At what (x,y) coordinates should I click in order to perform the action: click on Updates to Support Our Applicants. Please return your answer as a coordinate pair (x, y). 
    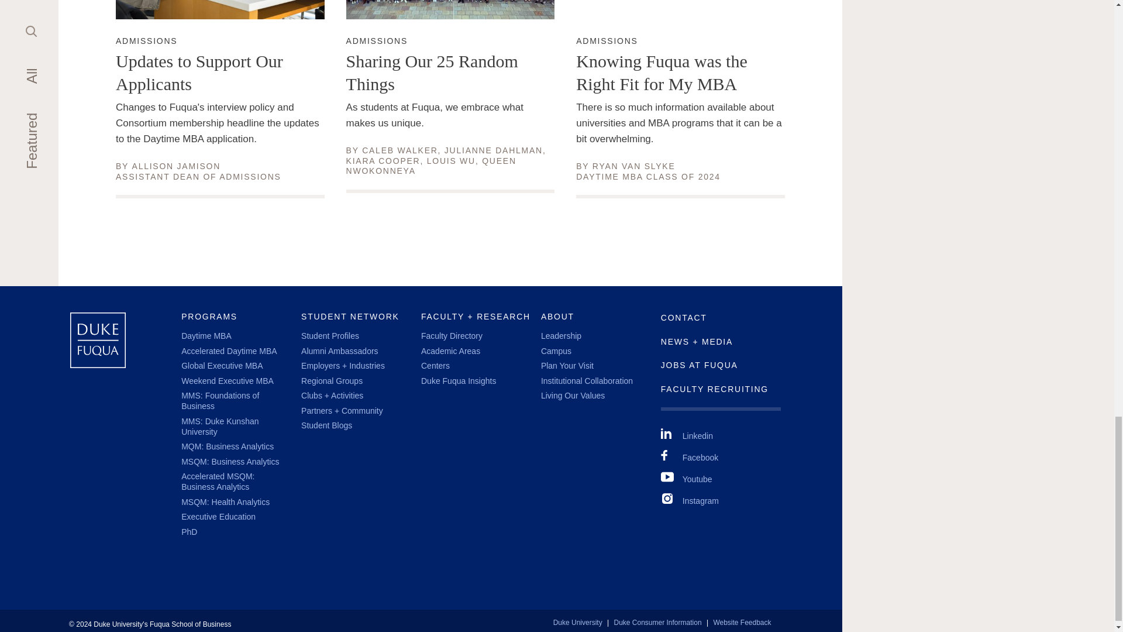
    Looking at the image, I should click on (450, 73).